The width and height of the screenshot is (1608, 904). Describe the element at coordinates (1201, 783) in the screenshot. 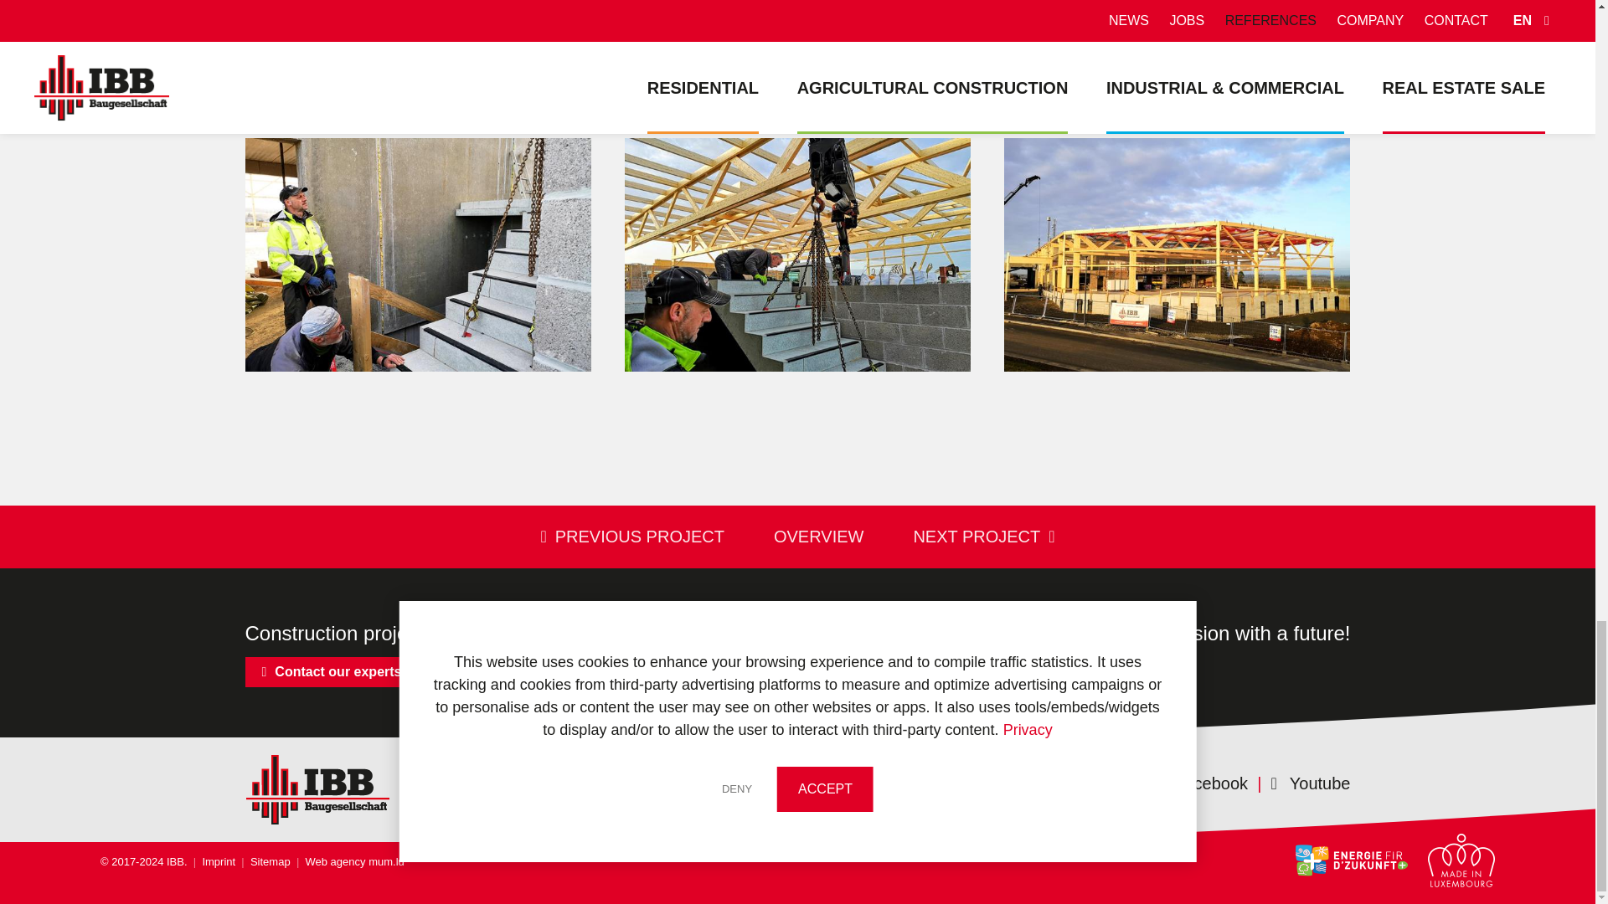

I see `Facebook` at that location.